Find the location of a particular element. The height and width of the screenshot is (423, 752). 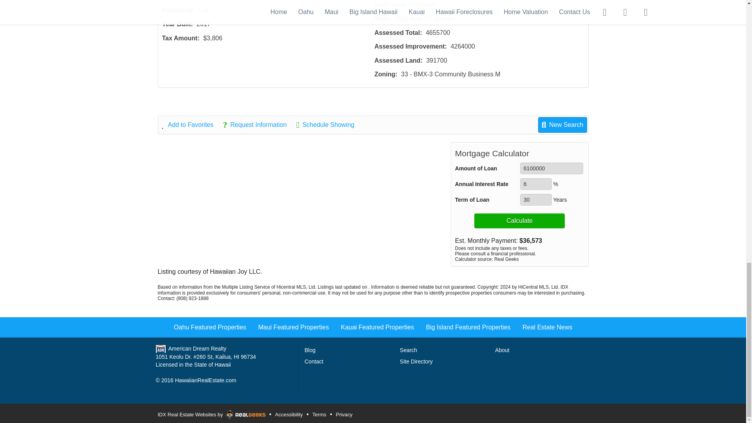

6 is located at coordinates (536, 184).